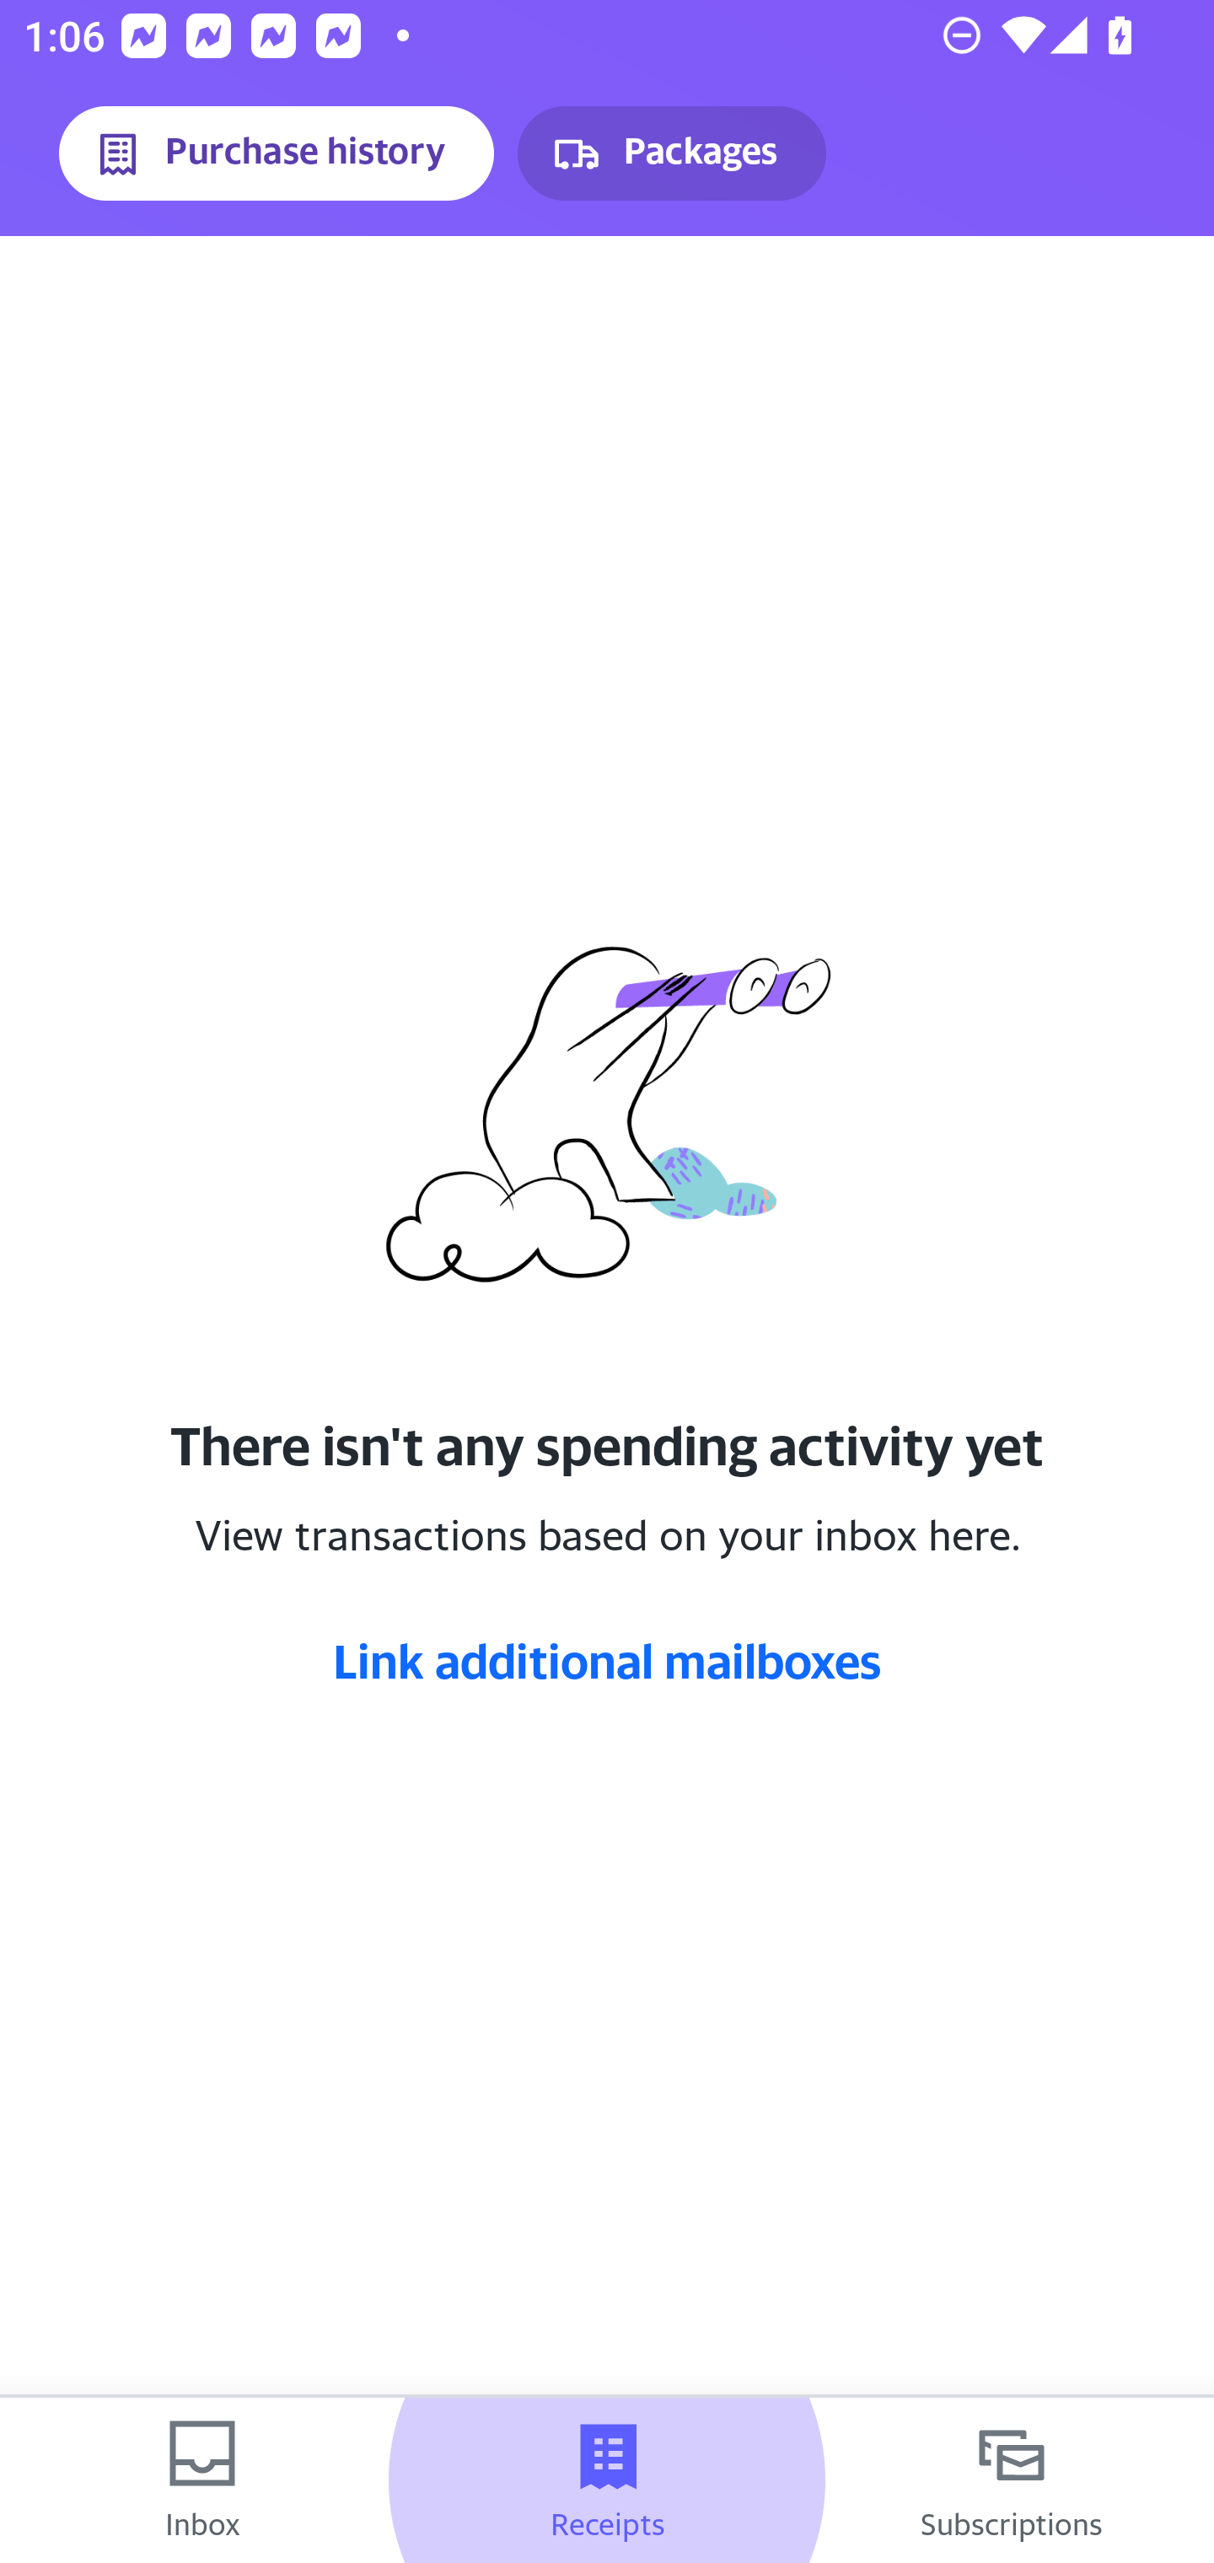  What do you see at coordinates (1012, 2480) in the screenshot?
I see `Subscriptions` at bounding box center [1012, 2480].